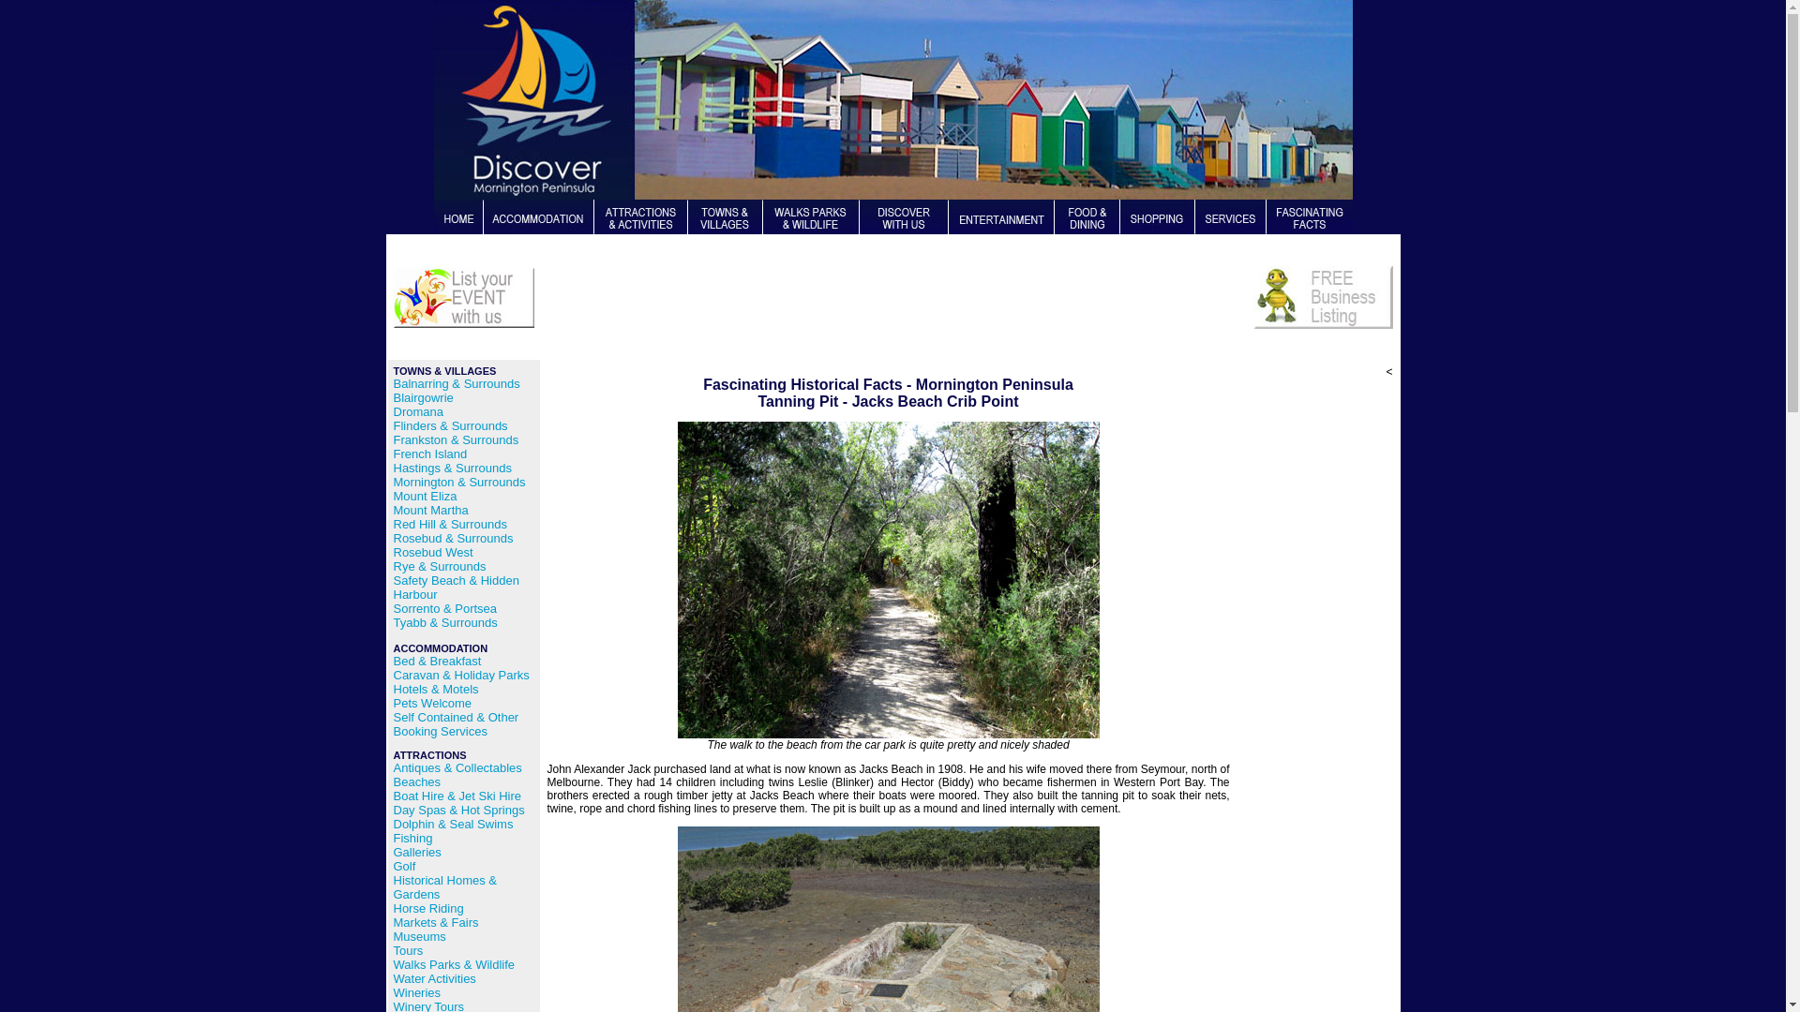  I want to click on Beaches, so click(418, 781).